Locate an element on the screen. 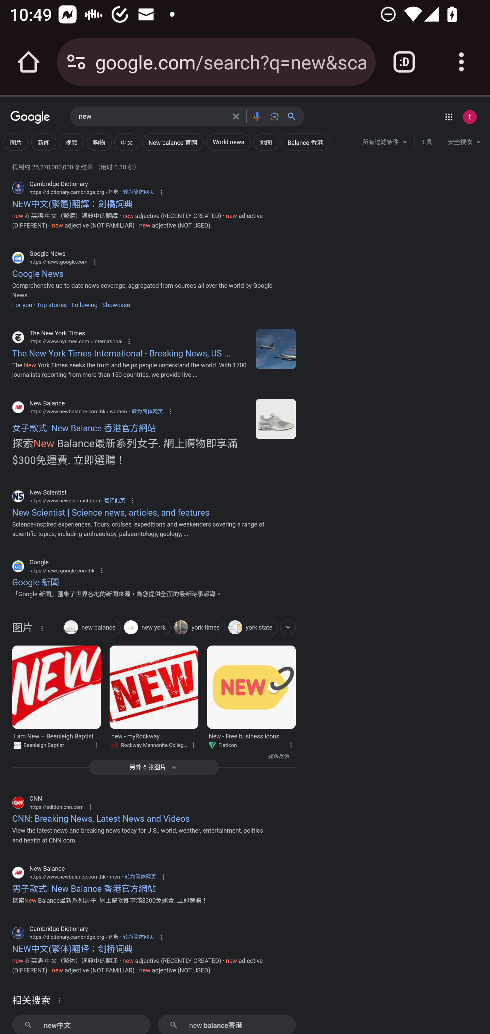 This screenshot has height=1034, width=490. 所有过滤条件 is located at coordinates (385, 144).